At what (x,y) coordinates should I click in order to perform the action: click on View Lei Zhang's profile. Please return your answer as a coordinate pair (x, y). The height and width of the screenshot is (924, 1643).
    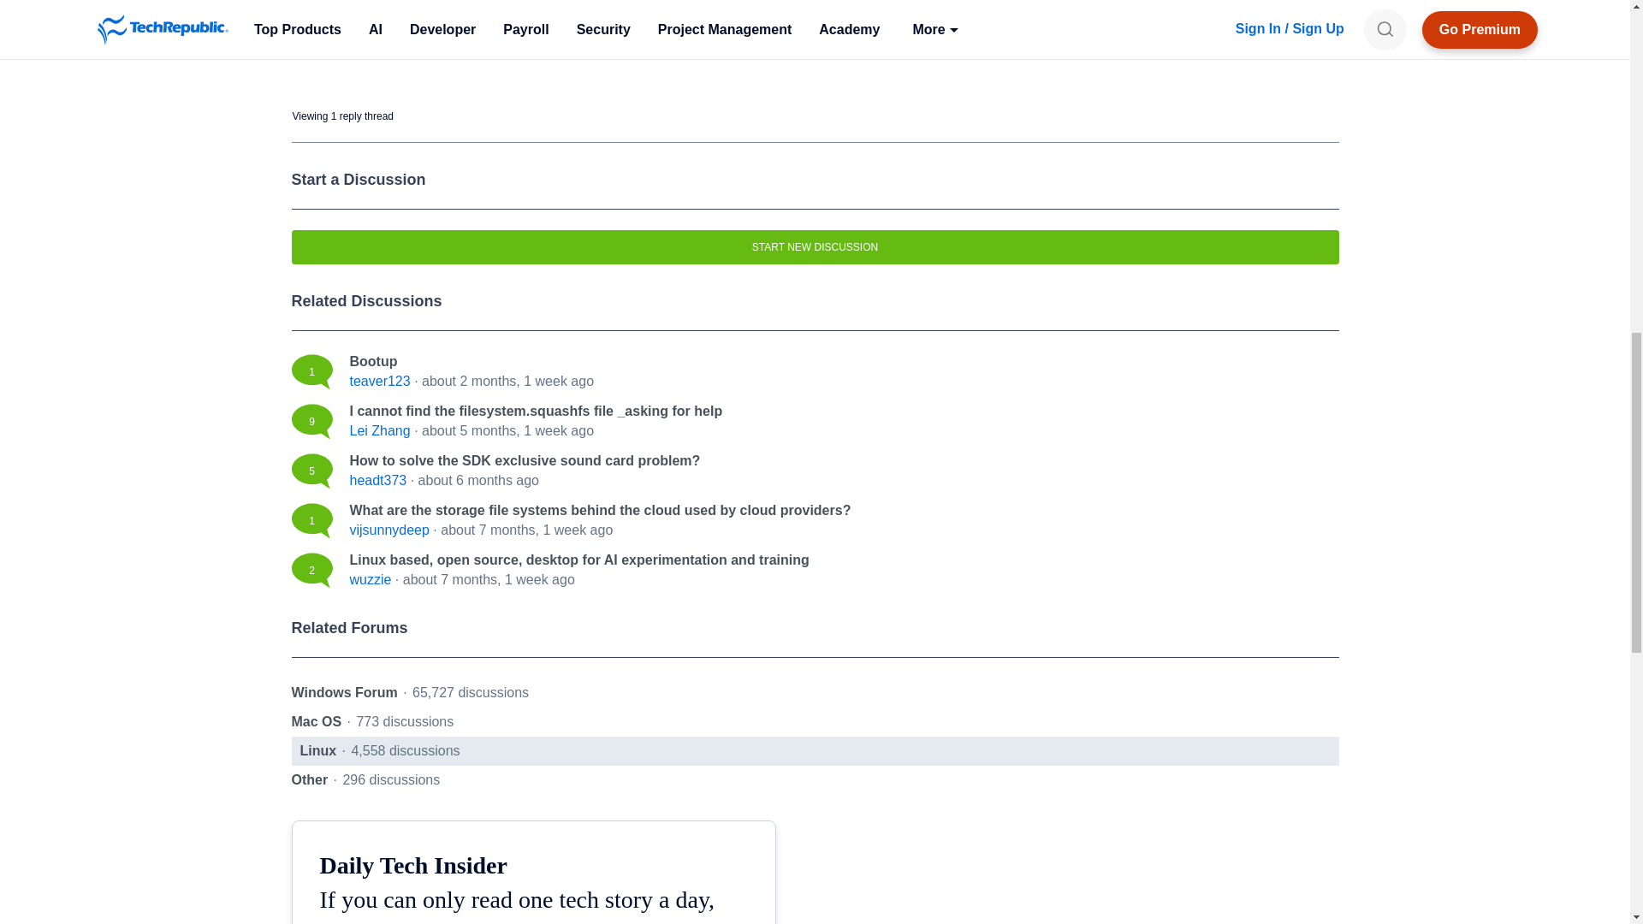
    Looking at the image, I should click on (378, 429).